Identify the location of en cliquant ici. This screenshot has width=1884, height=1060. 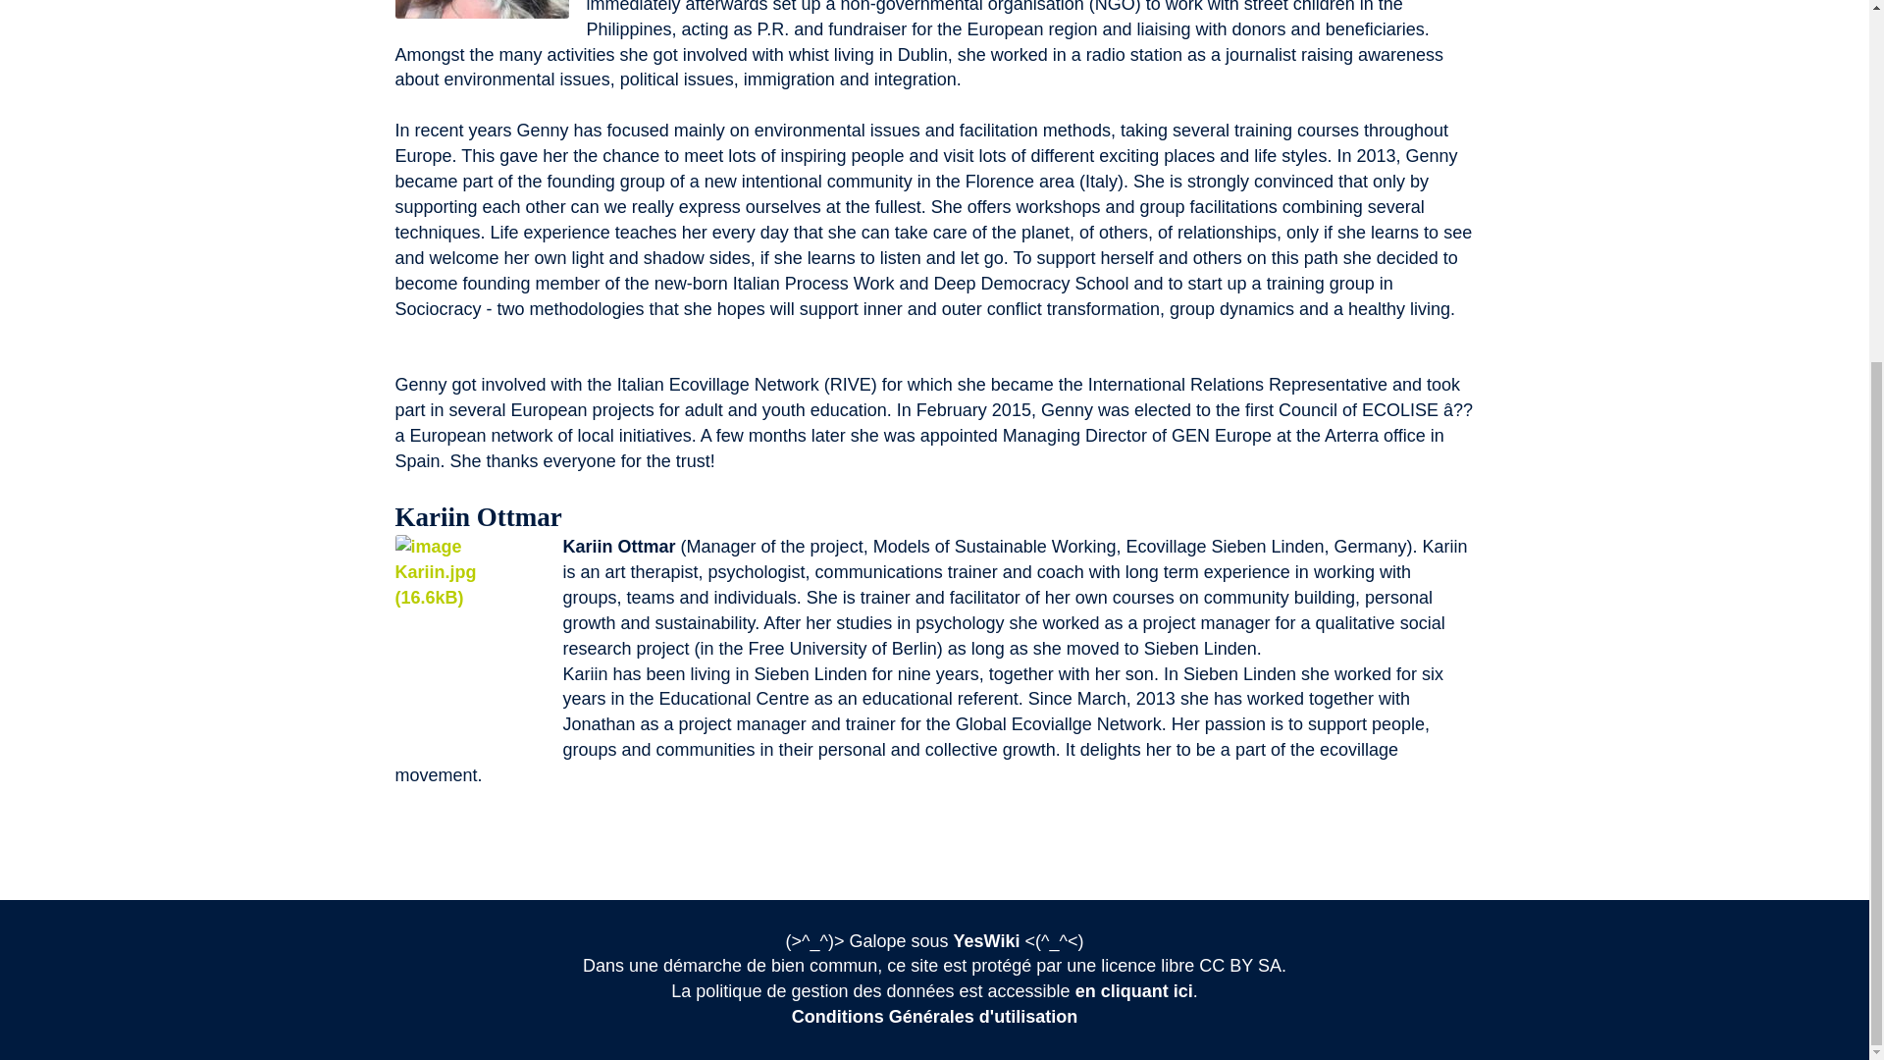
(1134, 991).